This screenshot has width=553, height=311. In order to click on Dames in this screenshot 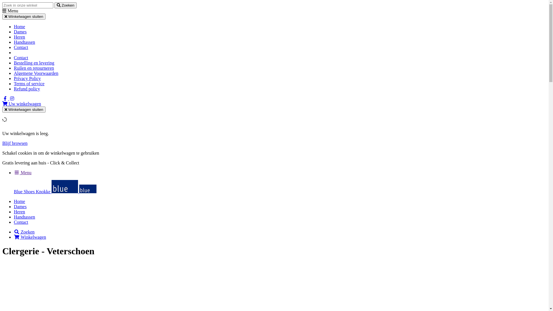, I will do `click(20, 207)`.